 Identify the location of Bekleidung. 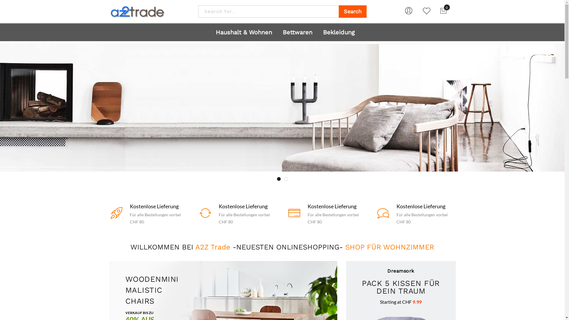
(339, 33).